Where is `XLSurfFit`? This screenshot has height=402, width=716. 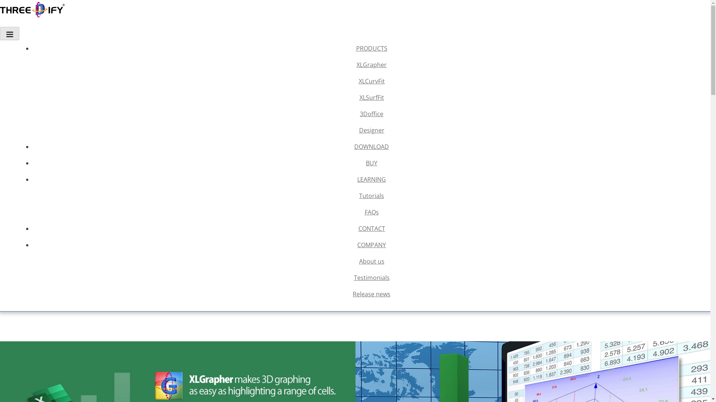
XLSurfFit is located at coordinates (371, 98).